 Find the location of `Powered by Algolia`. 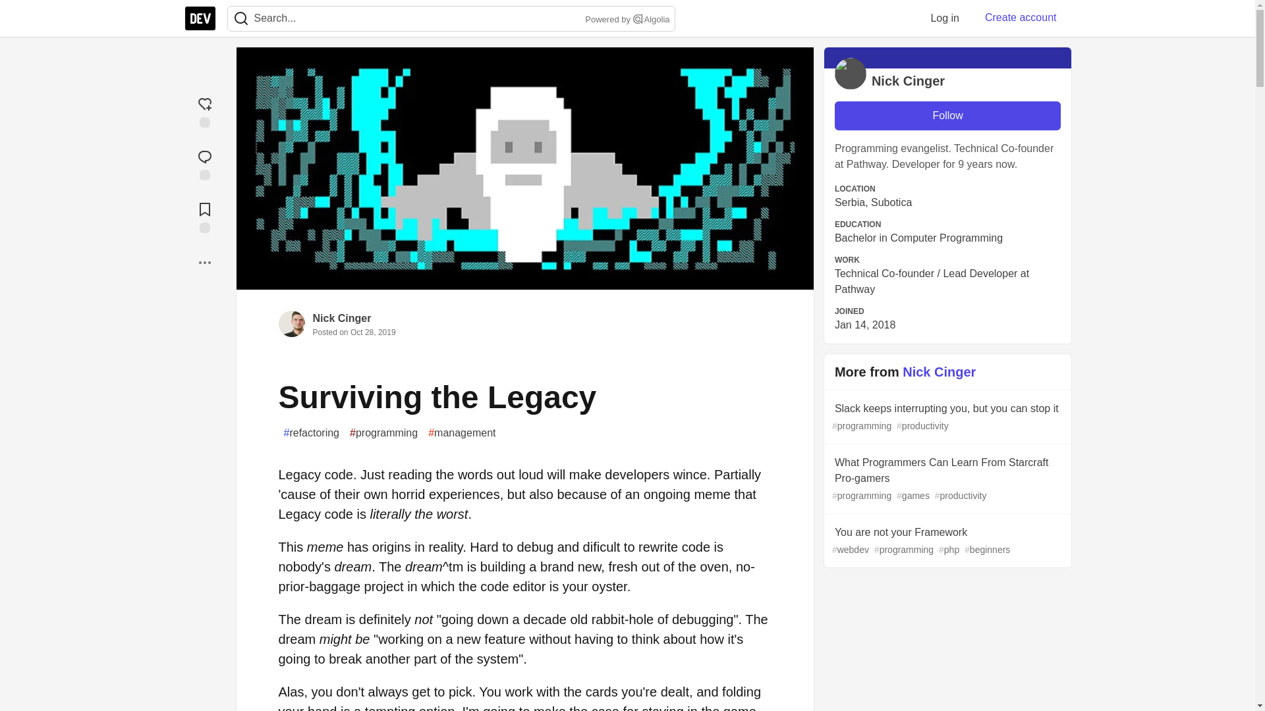

Powered by Algolia is located at coordinates (626, 20).